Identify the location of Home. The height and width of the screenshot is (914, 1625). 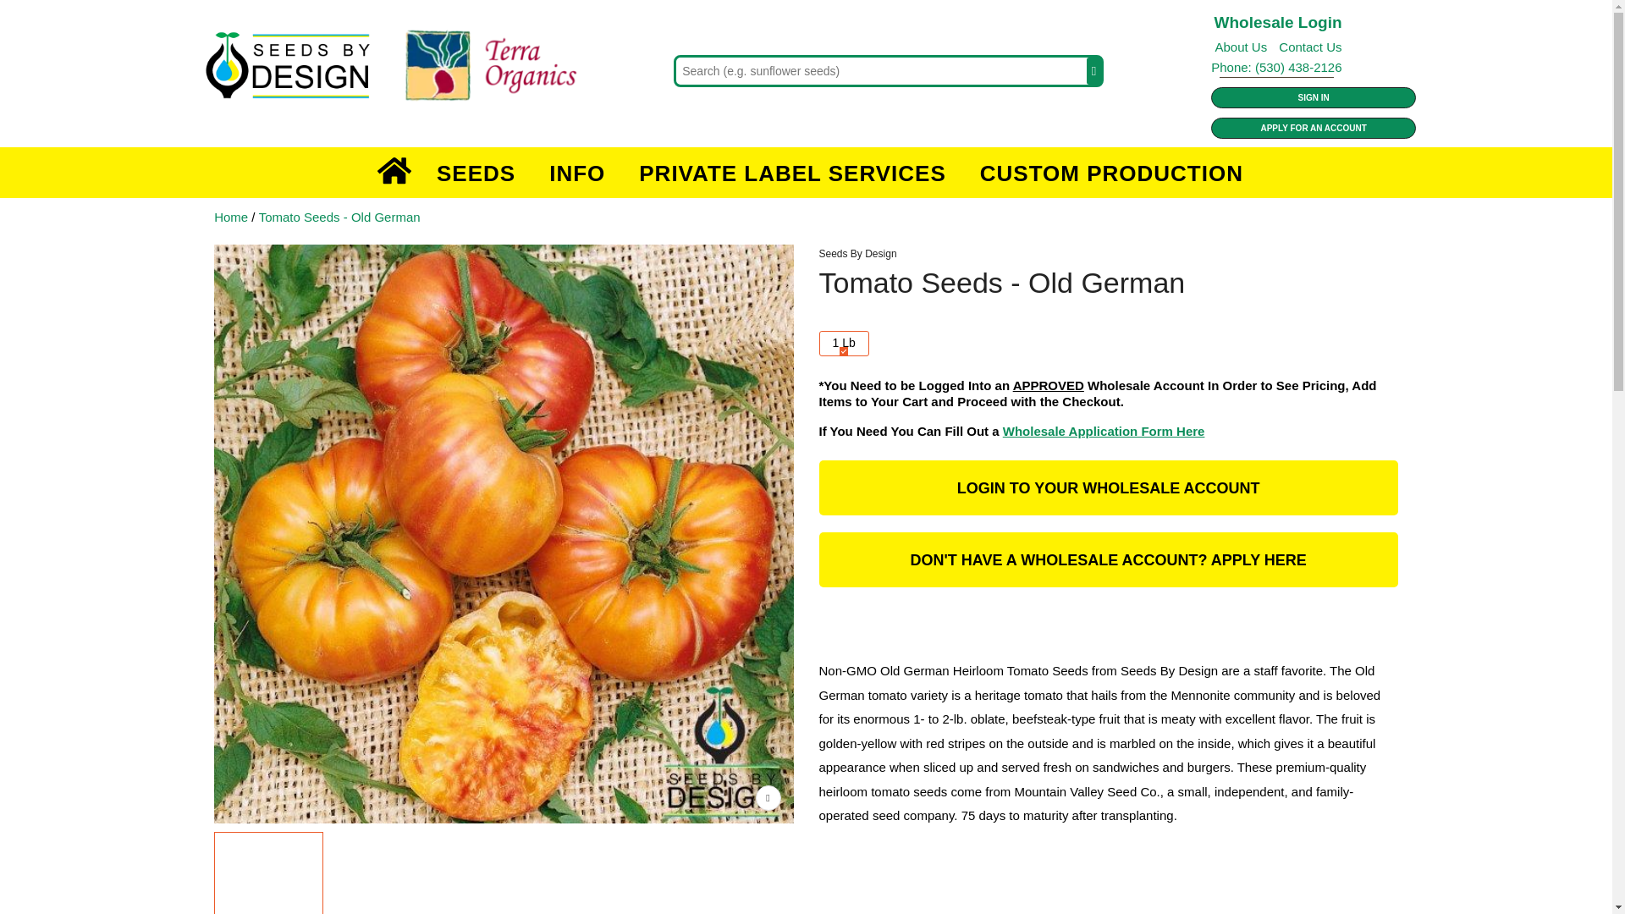
(394, 173).